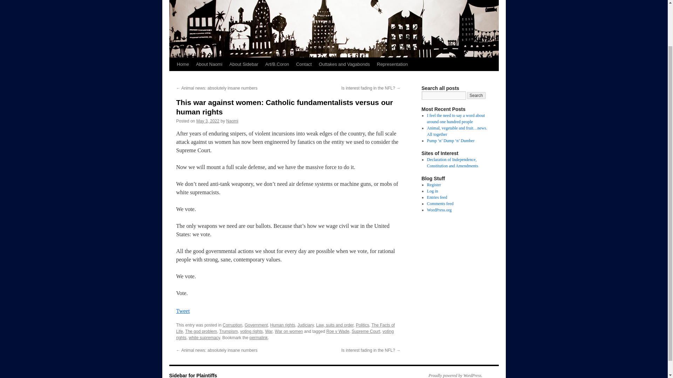  I want to click on Naomi, so click(232, 121).